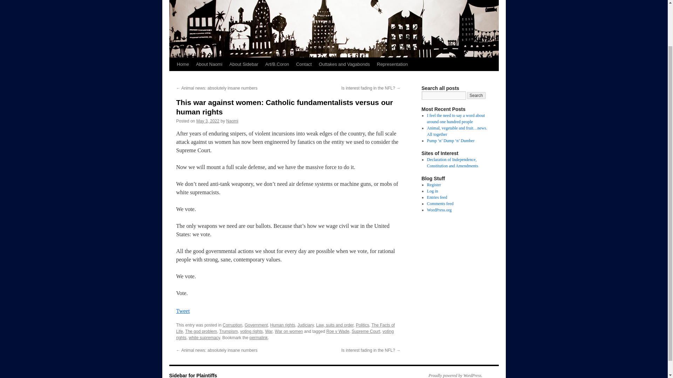  I want to click on Naomi, so click(232, 121).